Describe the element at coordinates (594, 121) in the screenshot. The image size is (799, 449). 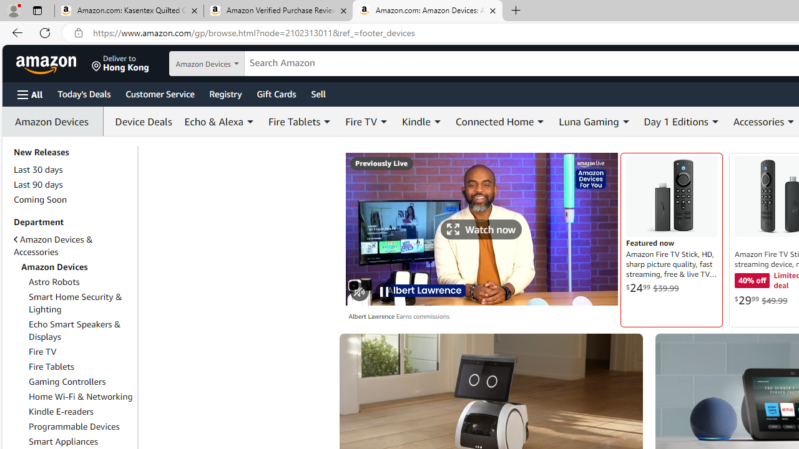
I see `Luna Gaming` at that location.